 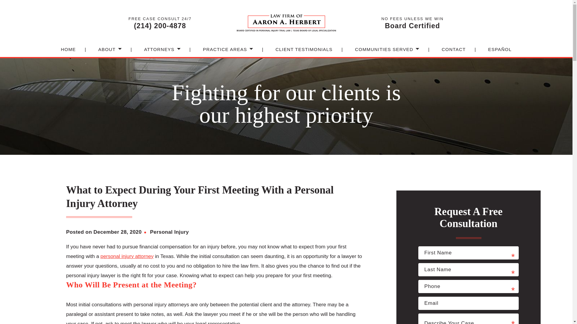 What do you see at coordinates (384, 53) in the screenshot?
I see `COMMUNITIES SERVED` at bounding box center [384, 53].